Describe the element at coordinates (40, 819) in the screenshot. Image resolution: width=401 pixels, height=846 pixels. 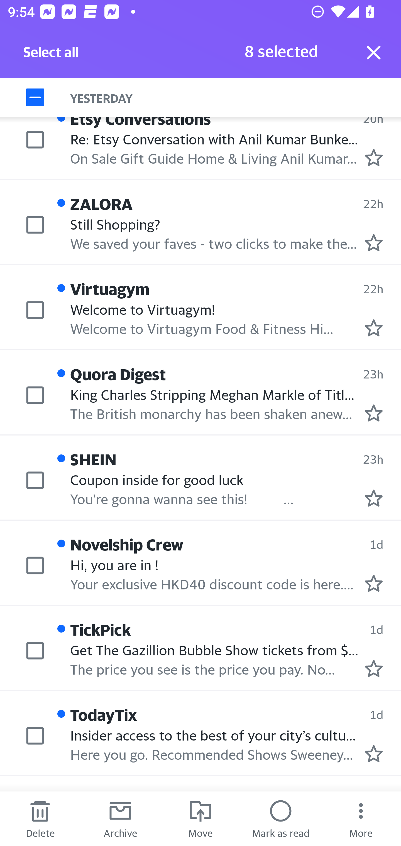
I see `Delete` at that location.